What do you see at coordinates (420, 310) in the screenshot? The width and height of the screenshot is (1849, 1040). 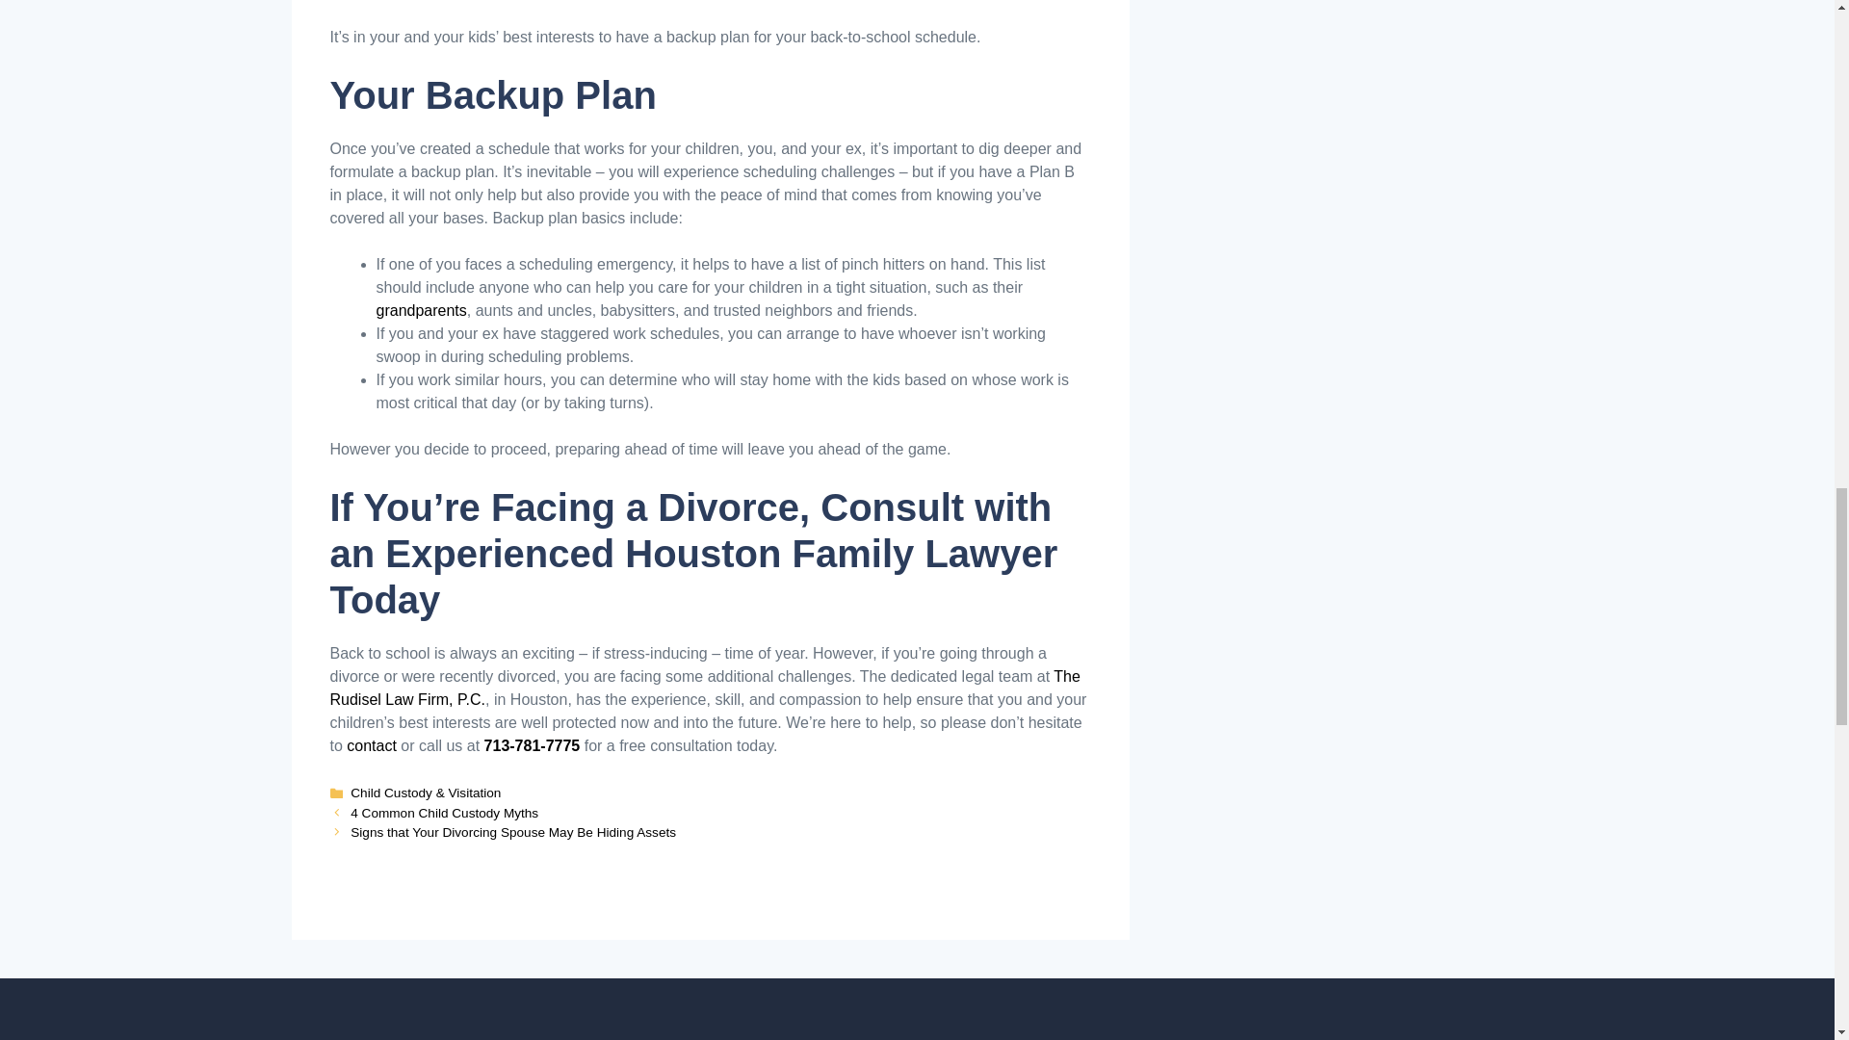 I see `grandparents` at bounding box center [420, 310].